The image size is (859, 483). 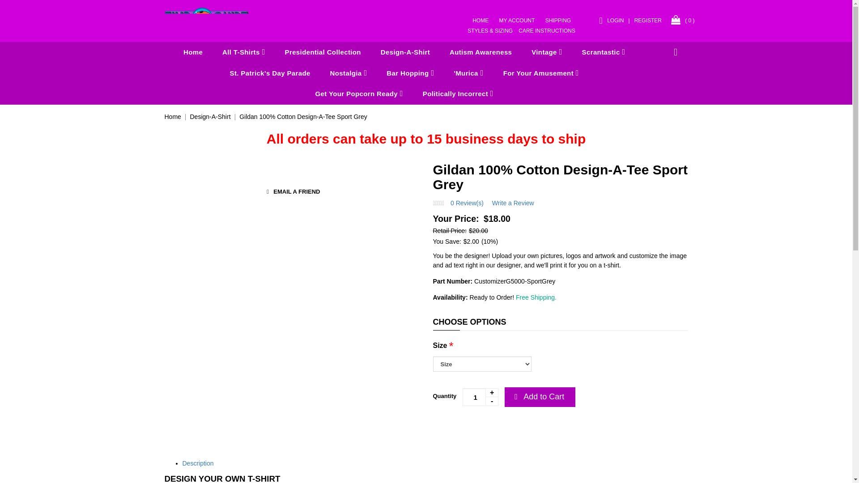 I want to click on All T-Shirts, so click(x=243, y=52).